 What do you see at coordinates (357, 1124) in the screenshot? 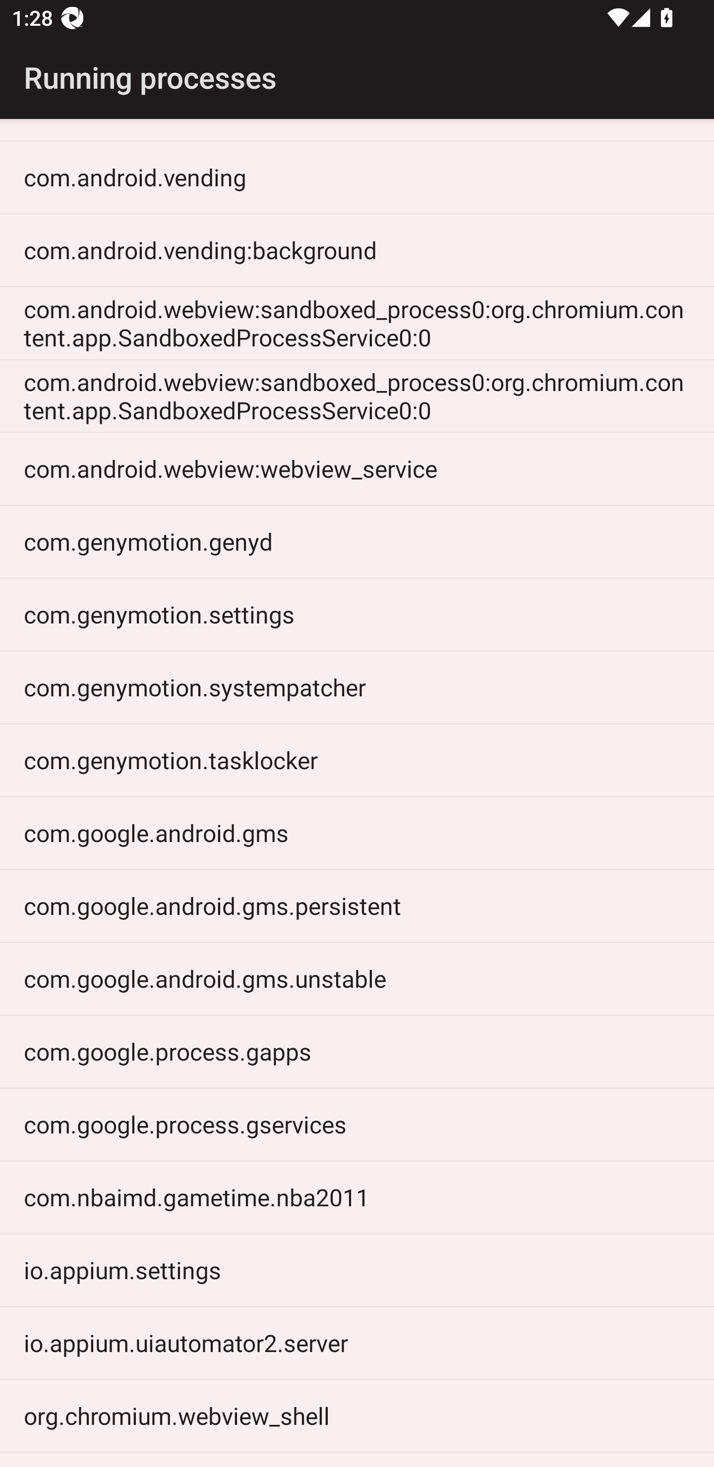
I see `com.google.process.gservices` at bounding box center [357, 1124].